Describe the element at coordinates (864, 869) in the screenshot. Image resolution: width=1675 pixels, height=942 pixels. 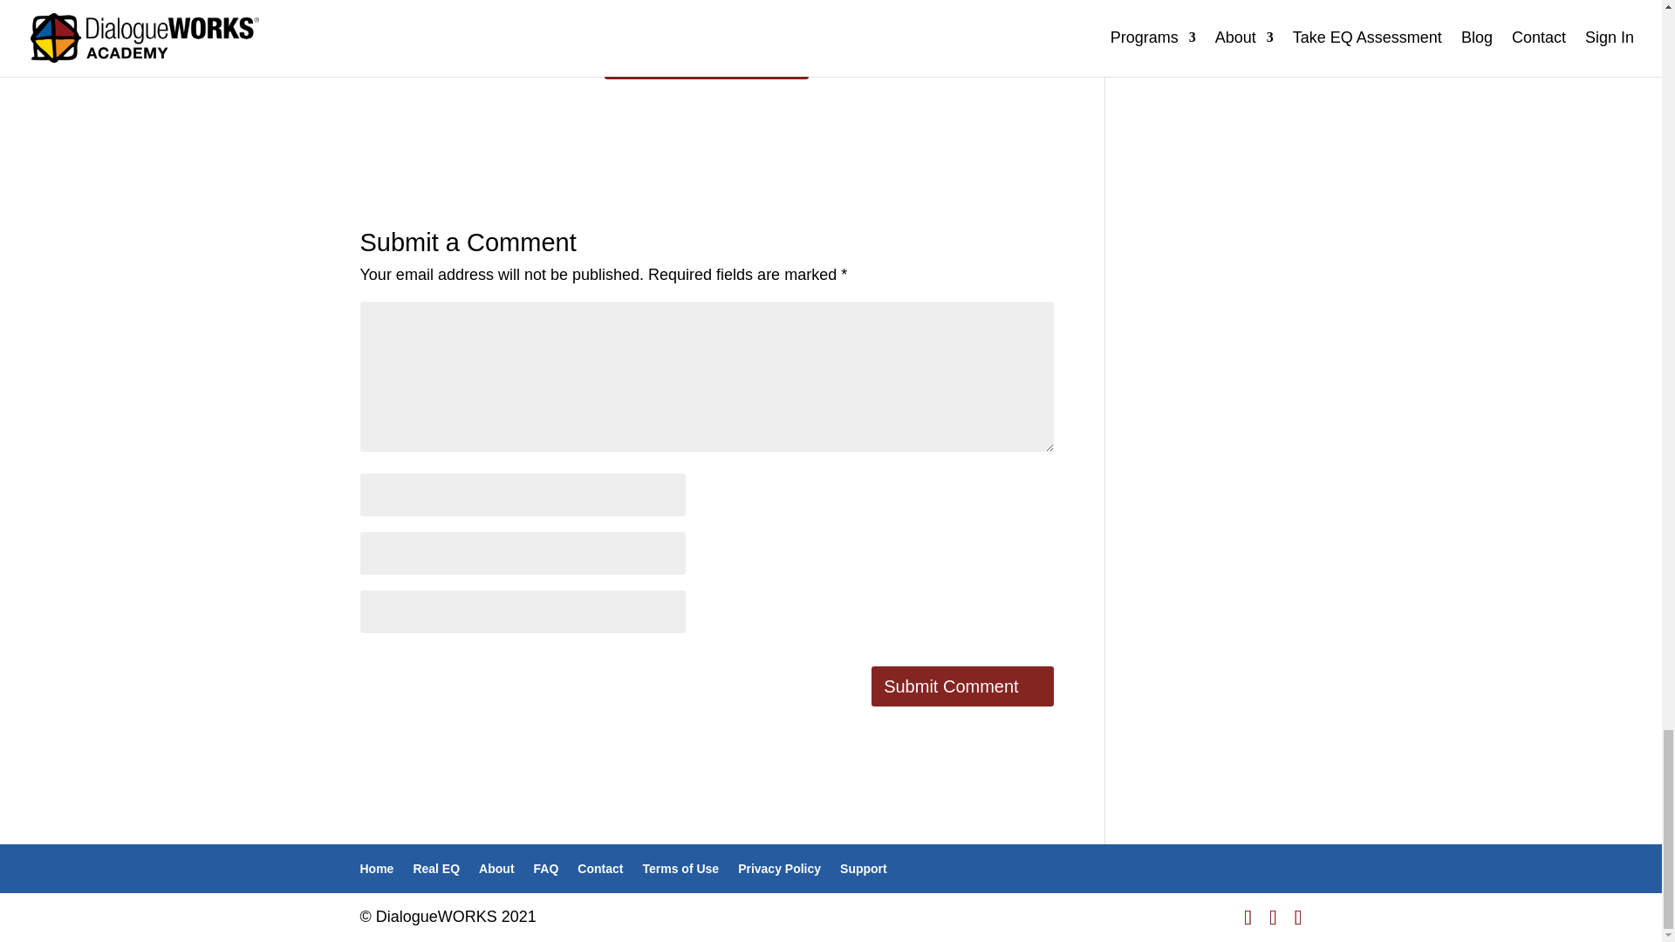
I see `Support` at that location.